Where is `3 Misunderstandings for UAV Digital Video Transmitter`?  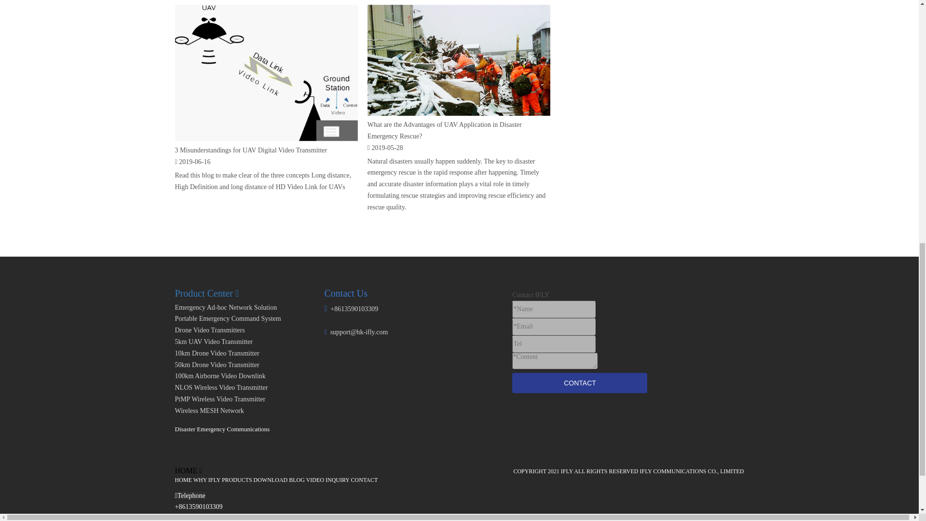 3 Misunderstandings for UAV Digital Video Transmitter is located at coordinates (251, 150).